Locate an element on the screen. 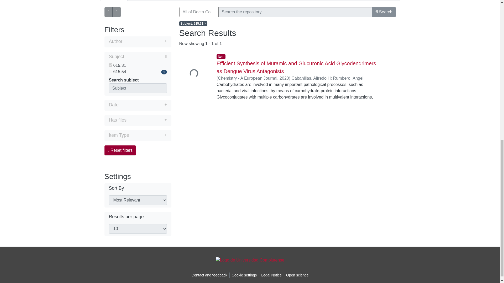  As Editor is located at coordinates (169, 1).